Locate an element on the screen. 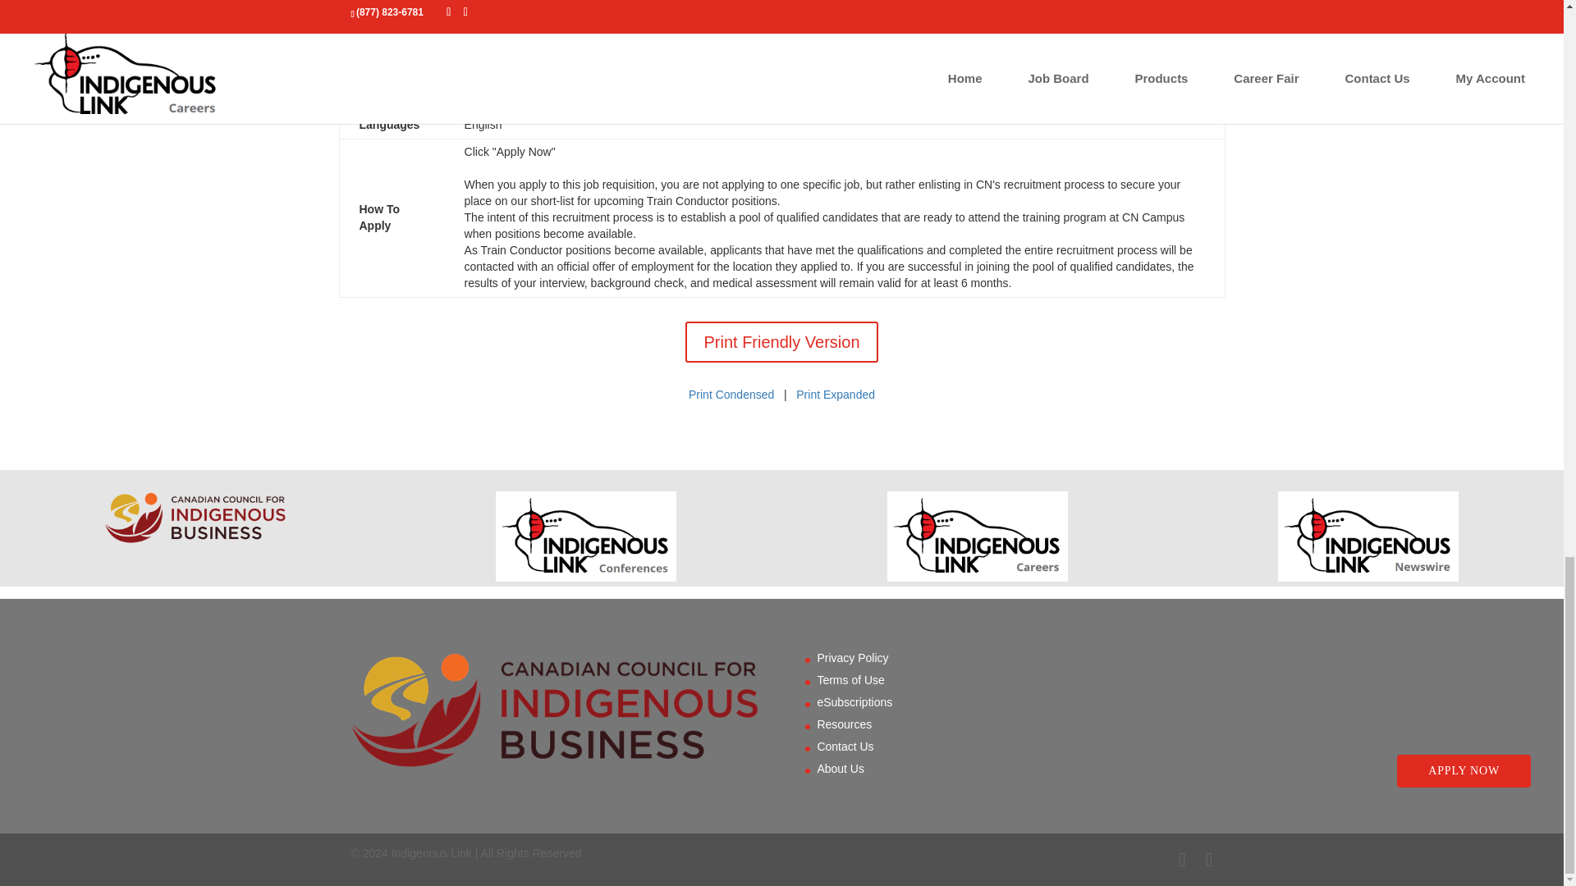 The image size is (1576, 886). eSubscriptions is located at coordinates (854, 702).